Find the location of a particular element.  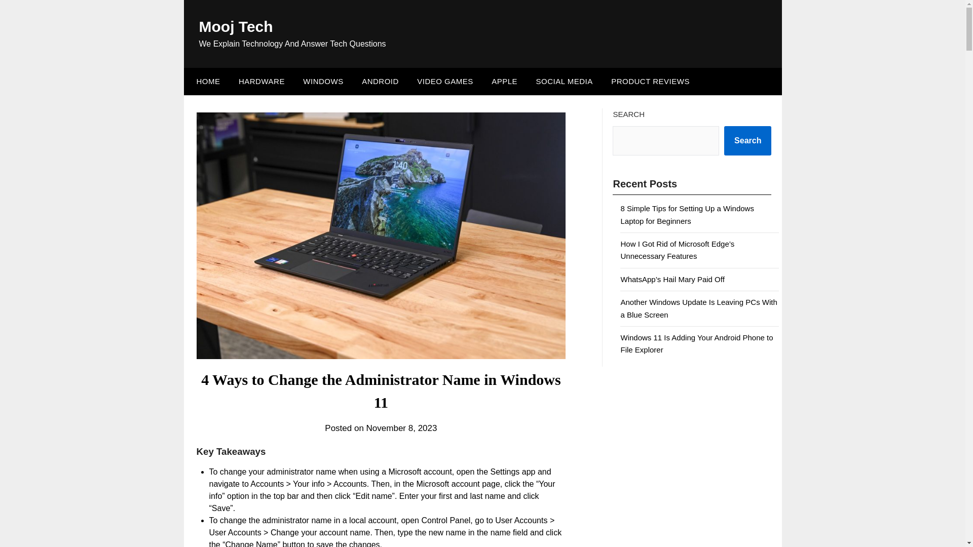

WINDOWS is located at coordinates (323, 81).